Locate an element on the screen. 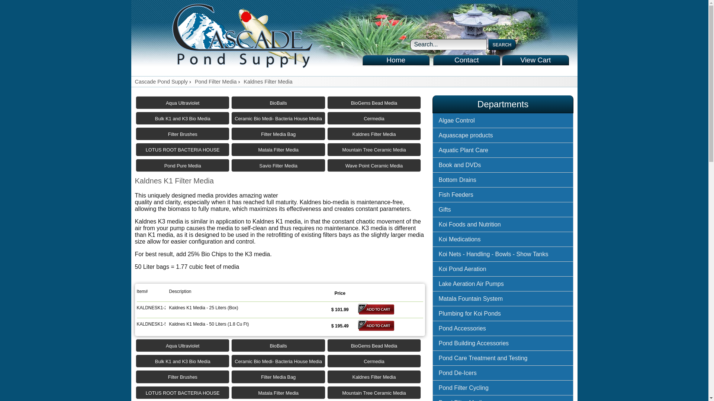  Ceramic Bio Medi- Bacteria House Media Bakki Shower is located at coordinates (278, 118).